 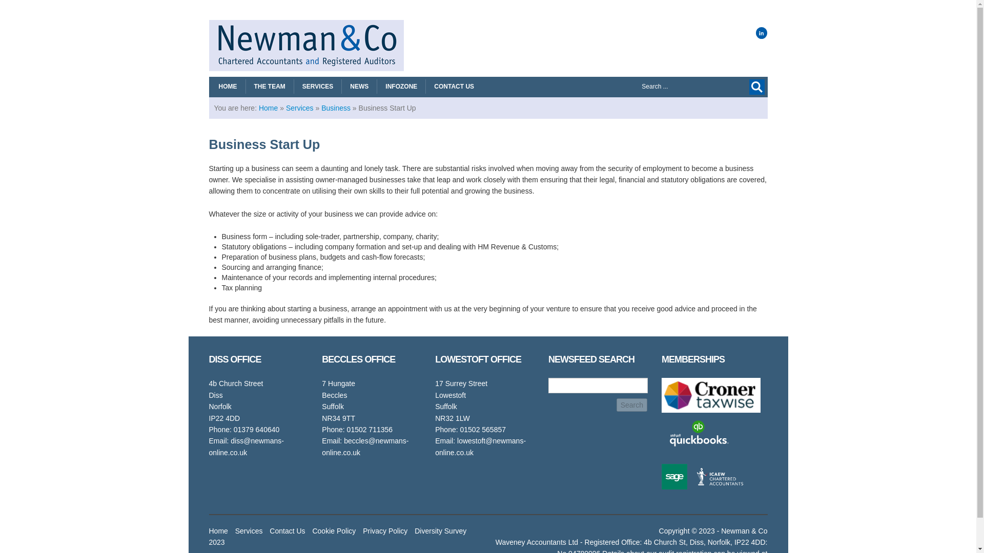 I want to click on HOME, so click(x=228, y=86).